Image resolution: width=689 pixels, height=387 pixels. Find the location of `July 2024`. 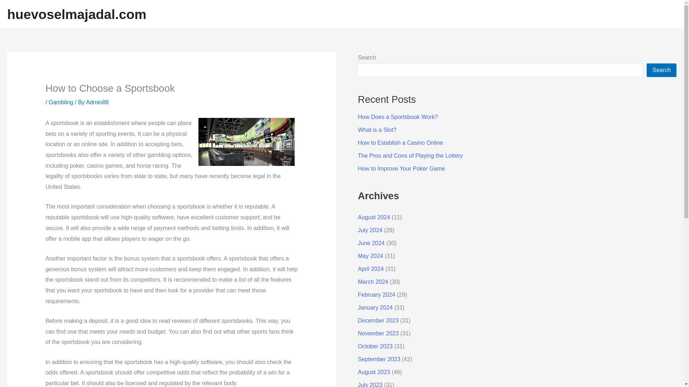

July 2024 is located at coordinates (370, 230).